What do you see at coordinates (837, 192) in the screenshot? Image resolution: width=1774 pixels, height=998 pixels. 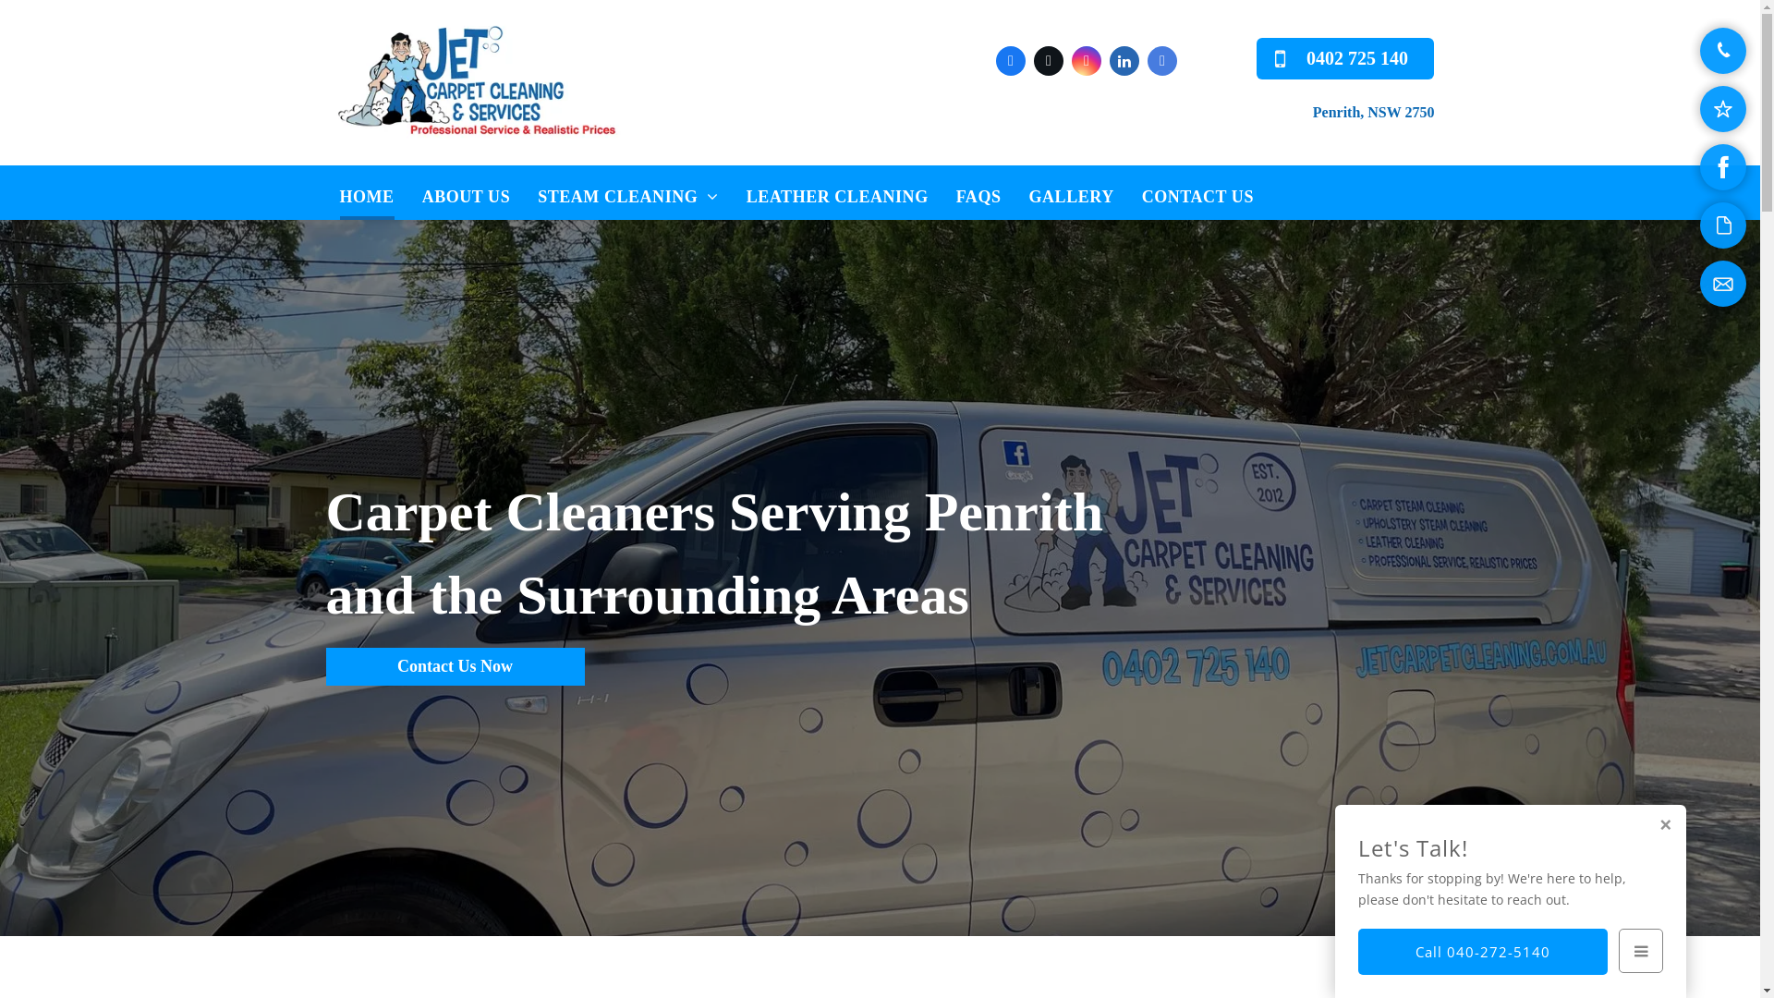 I see `LEATHER CLEANING` at bounding box center [837, 192].